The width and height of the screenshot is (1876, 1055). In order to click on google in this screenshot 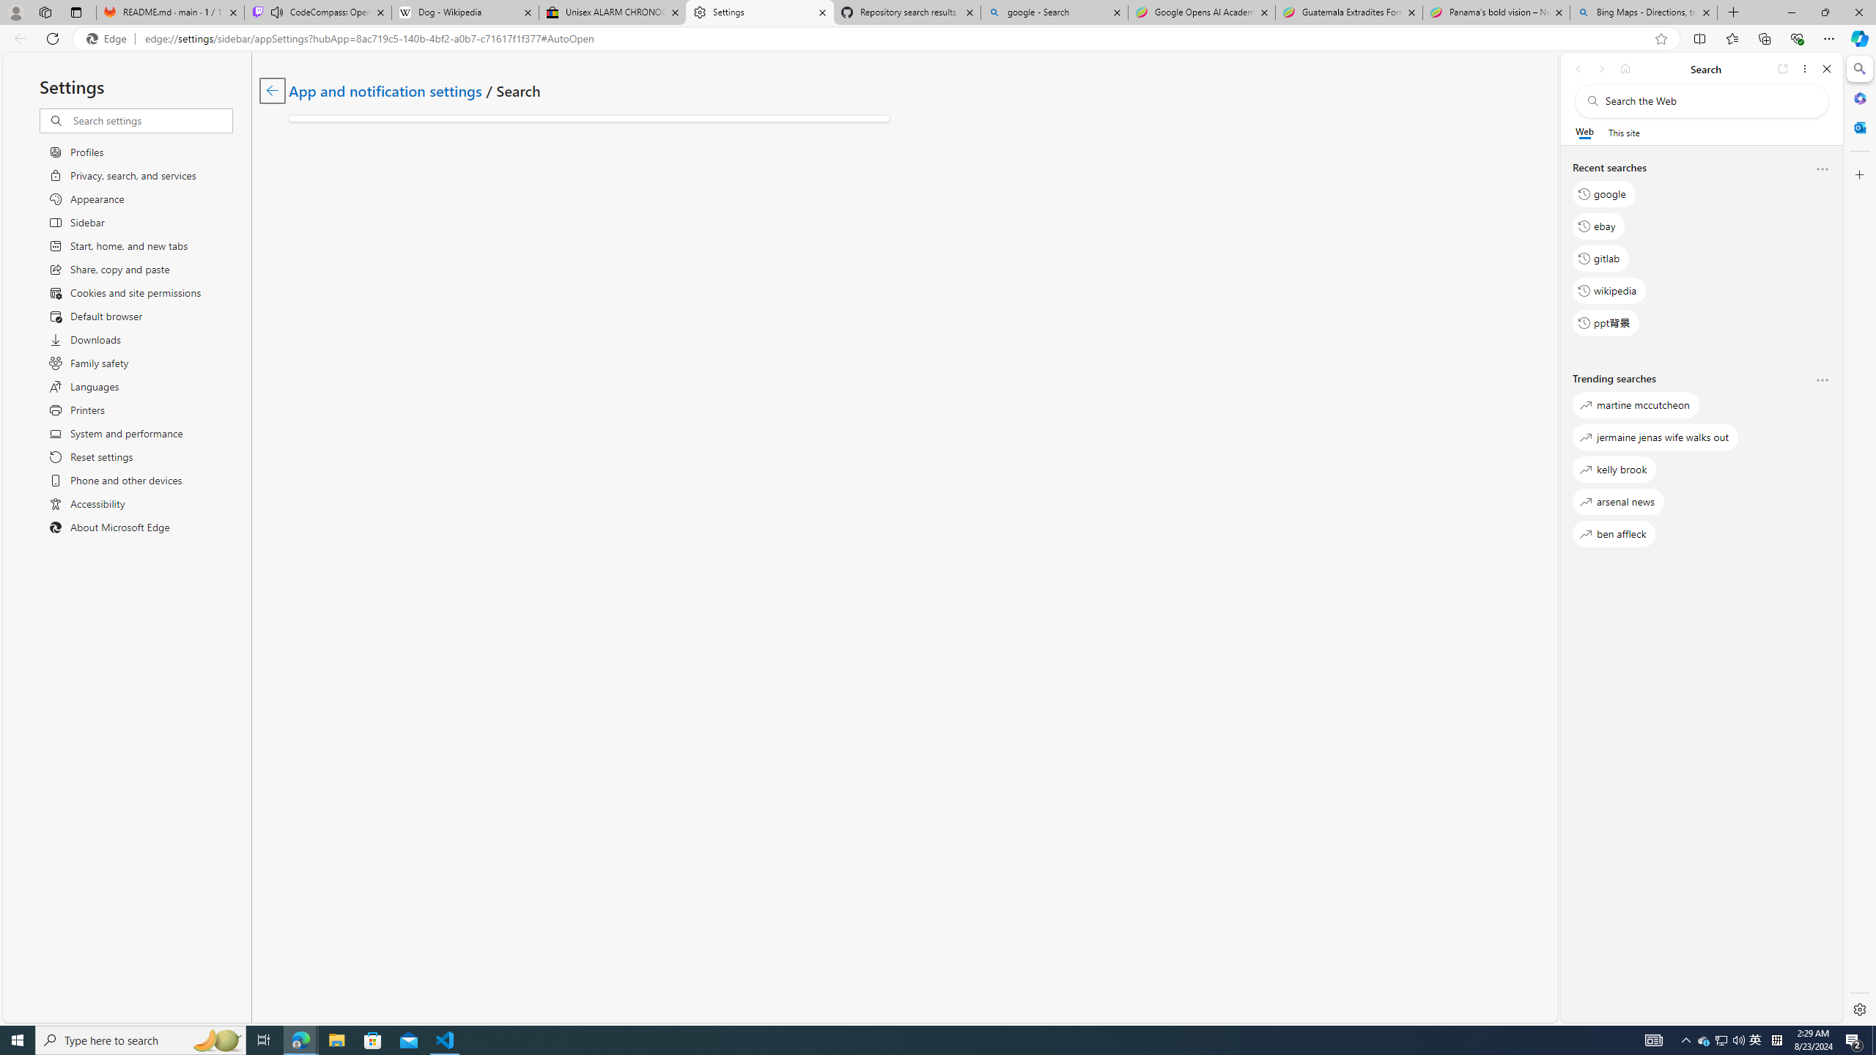, I will do `click(1603, 194)`.